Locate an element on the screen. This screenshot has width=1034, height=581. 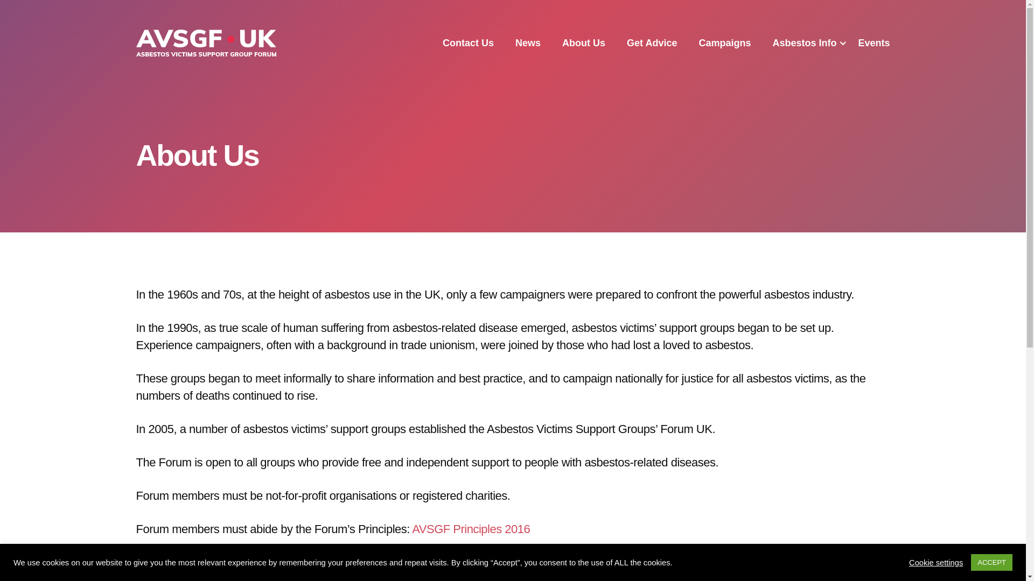
Asbestos Info is located at coordinates (805, 43).